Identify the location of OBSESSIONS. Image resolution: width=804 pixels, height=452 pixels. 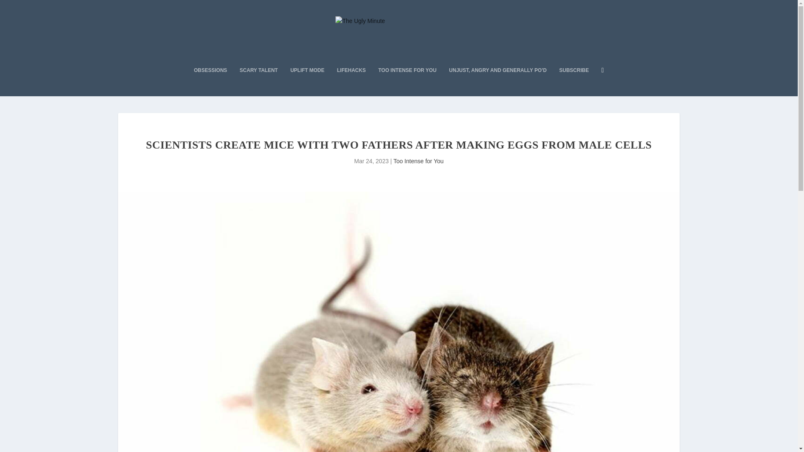
(210, 81).